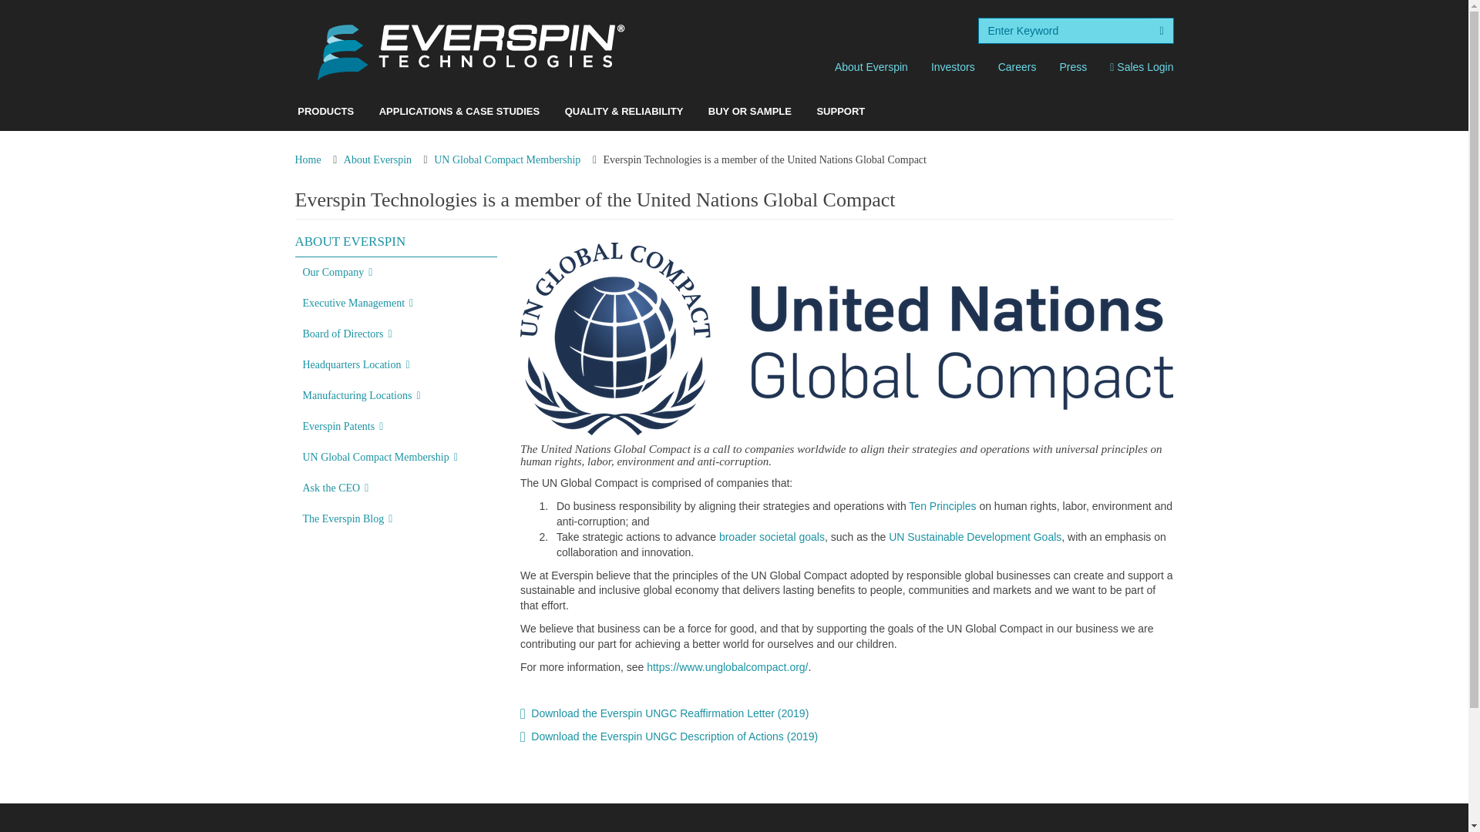 This screenshot has height=832, width=1480. Describe the element at coordinates (459, 111) in the screenshot. I see `Applications` at that location.